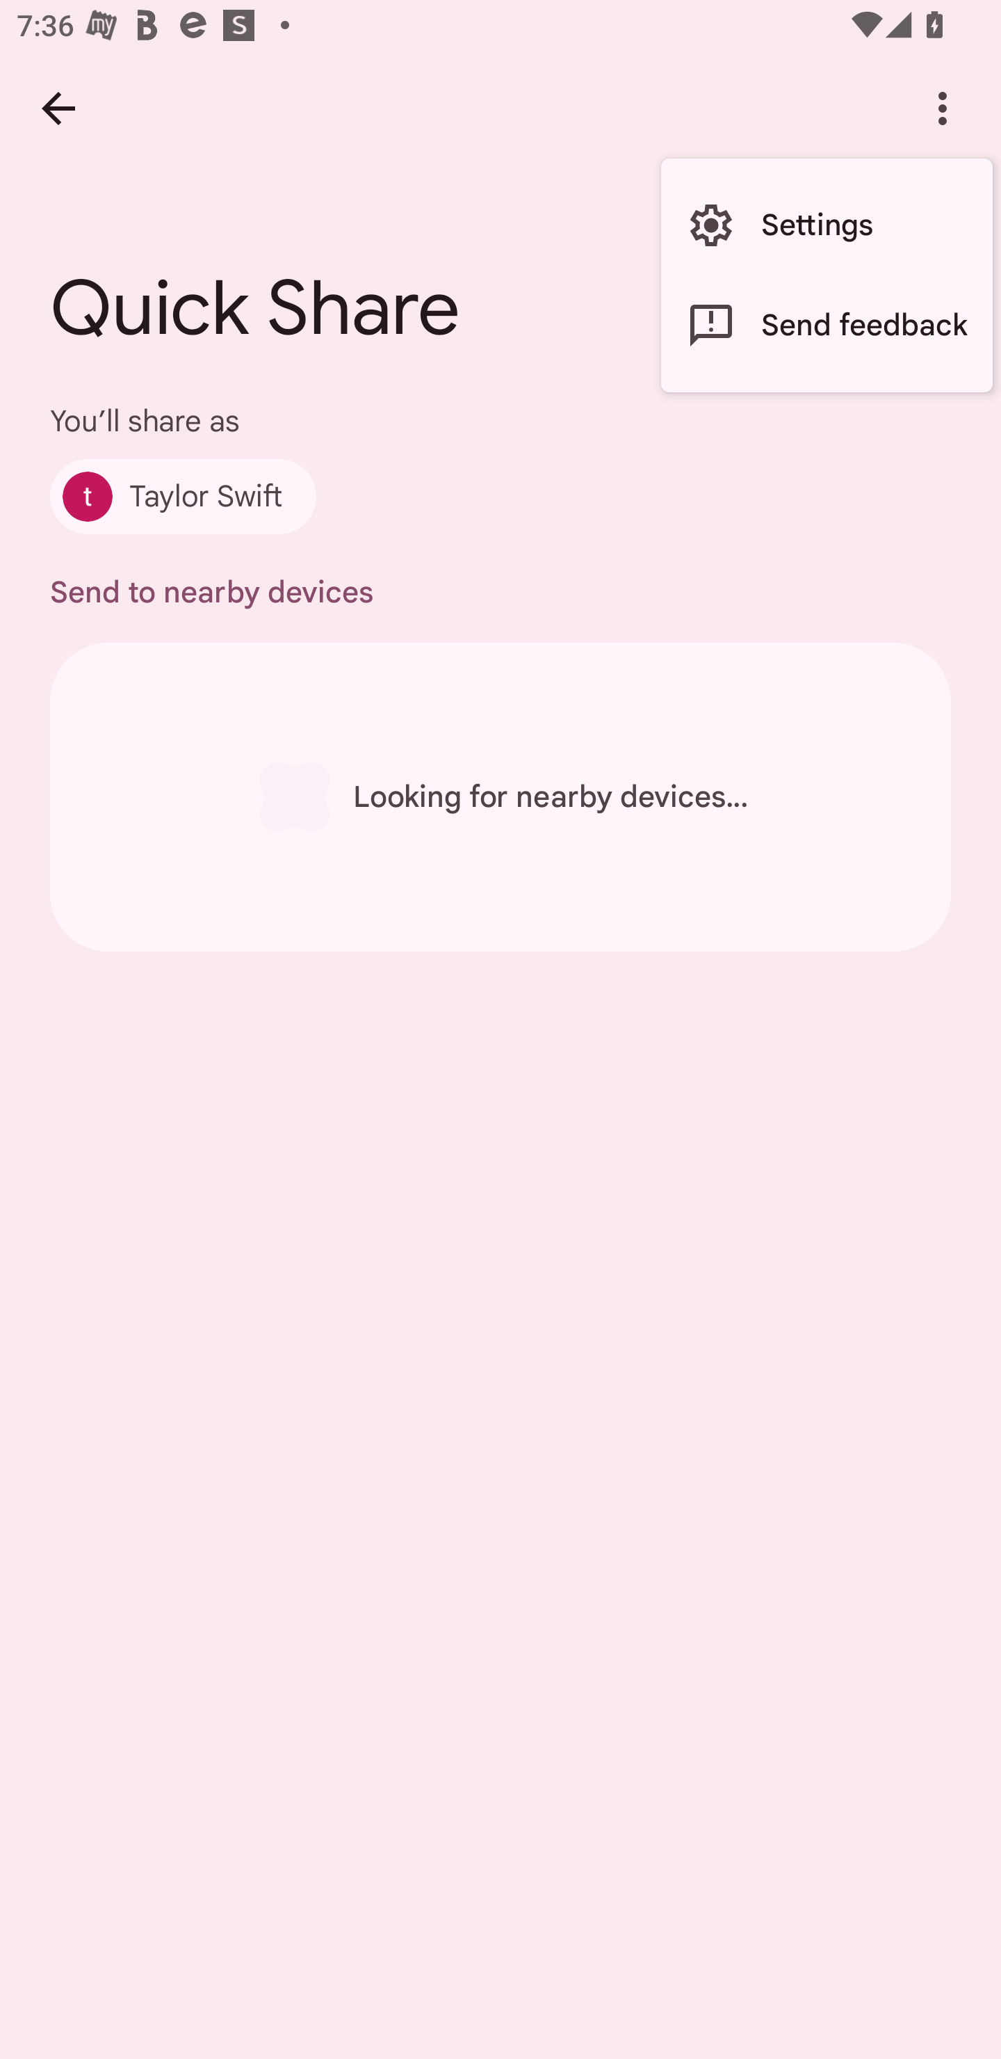 The height and width of the screenshot is (2059, 1001). I want to click on Settings, so click(827, 225).